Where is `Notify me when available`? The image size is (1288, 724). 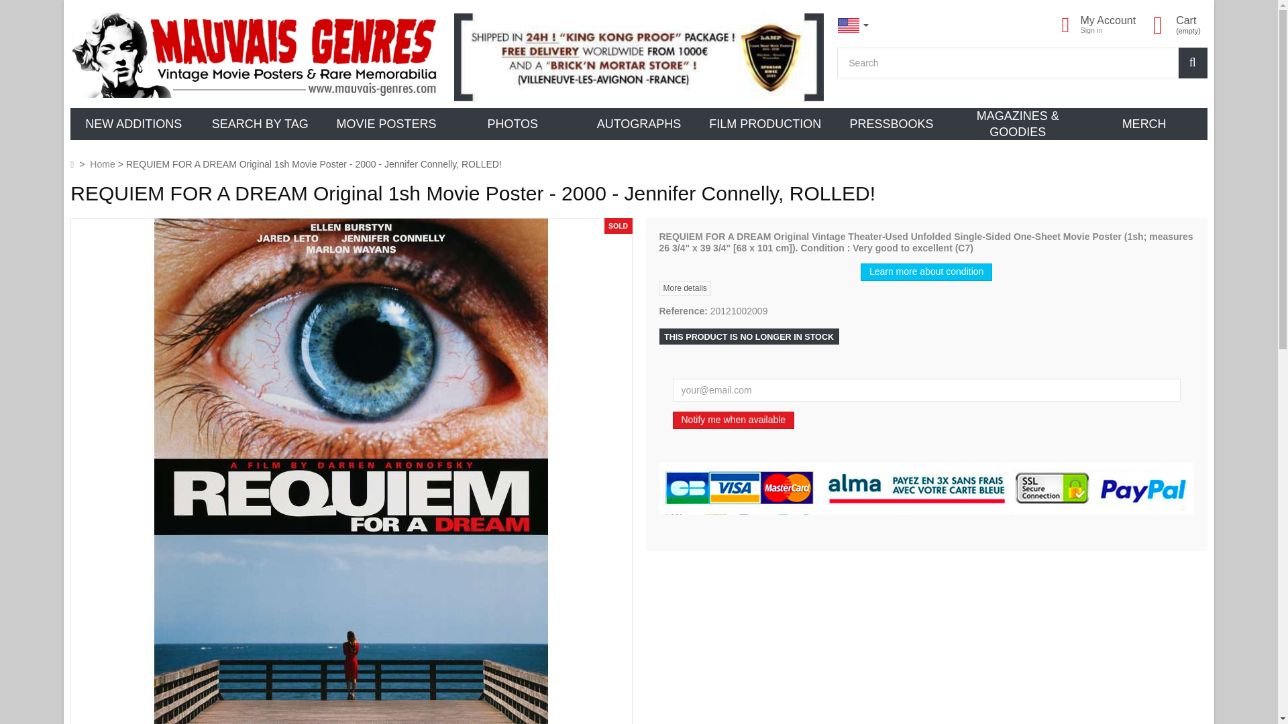
Notify me when available is located at coordinates (733, 420).